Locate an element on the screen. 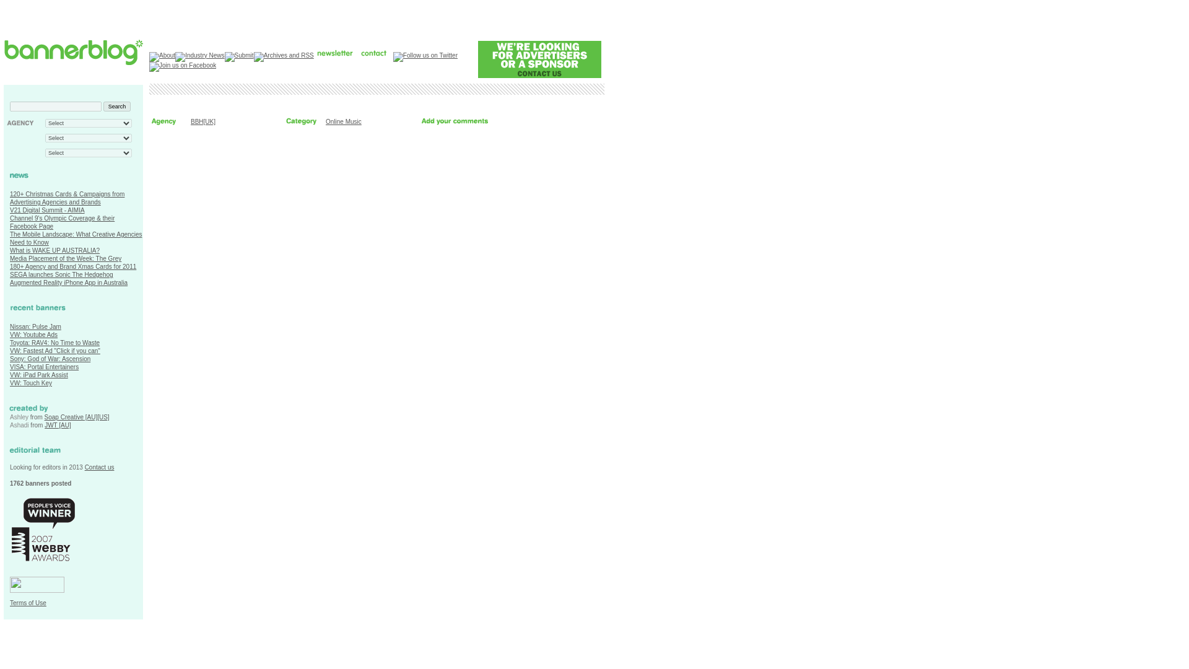  Submit is located at coordinates (238, 57).